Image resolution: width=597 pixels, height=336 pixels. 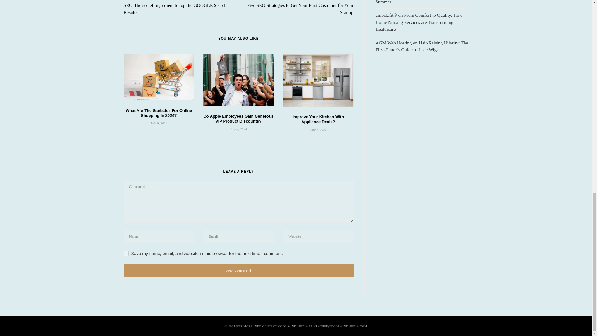 What do you see at coordinates (318, 119) in the screenshot?
I see `Improve Your Kitchen With Appliance Deals?` at bounding box center [318, 119].